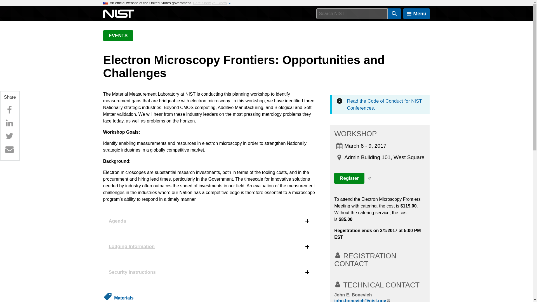 The height and width of the screenshot is (302, 537). What do you see at coordinates (209, 221) in the screenshot?
I see `Agenda` at bounding box center [209, 221].